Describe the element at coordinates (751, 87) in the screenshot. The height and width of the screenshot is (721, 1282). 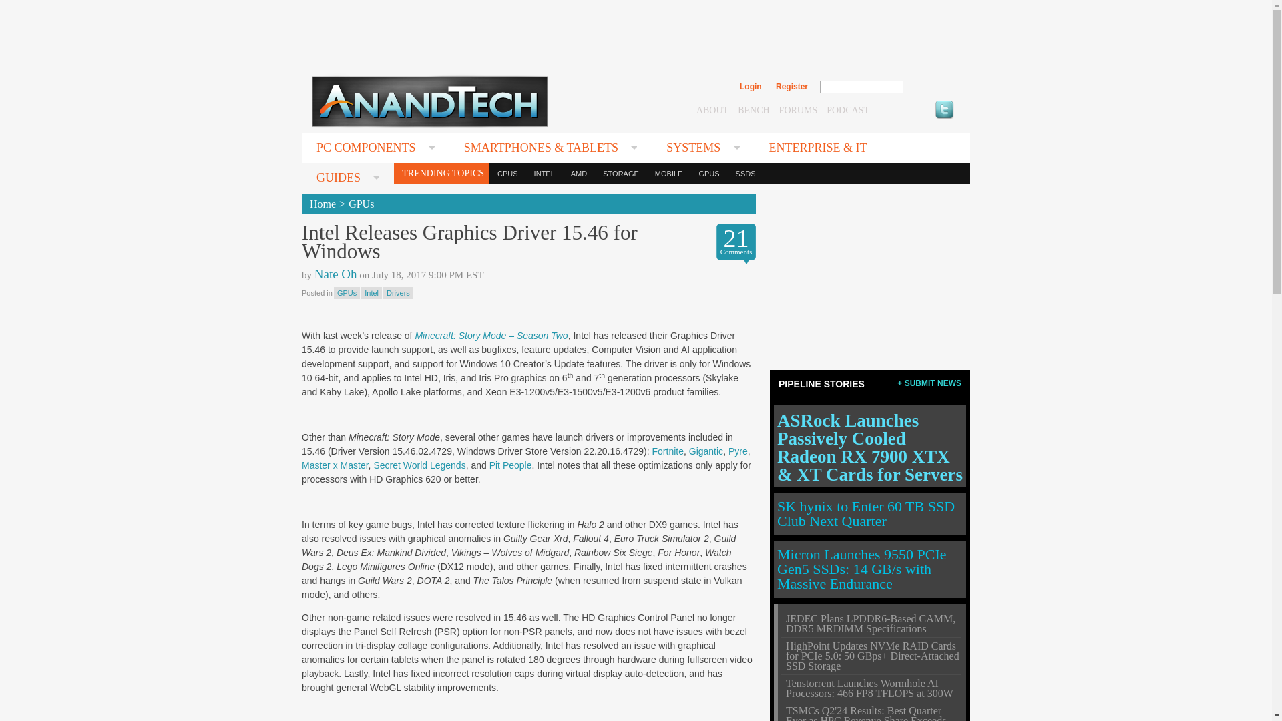
I see `Login` at that location.